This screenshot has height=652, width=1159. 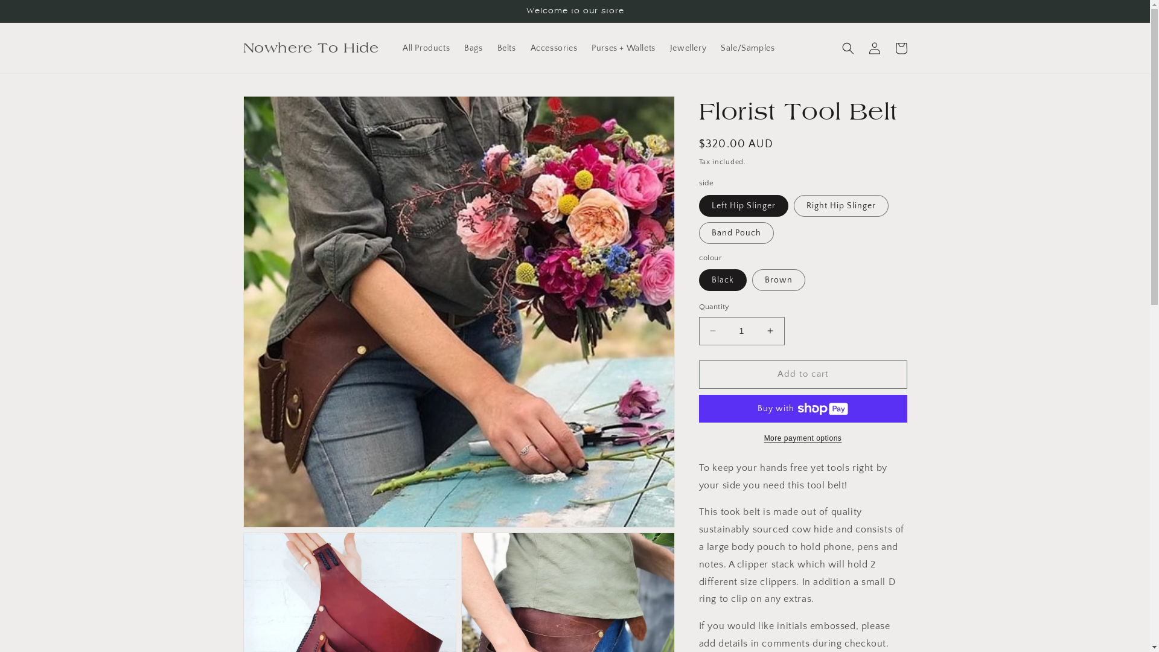 What do you see at coordinates (803, 374) in the screenshot?
I see `Add to cart` at bounding box center [803, 374].